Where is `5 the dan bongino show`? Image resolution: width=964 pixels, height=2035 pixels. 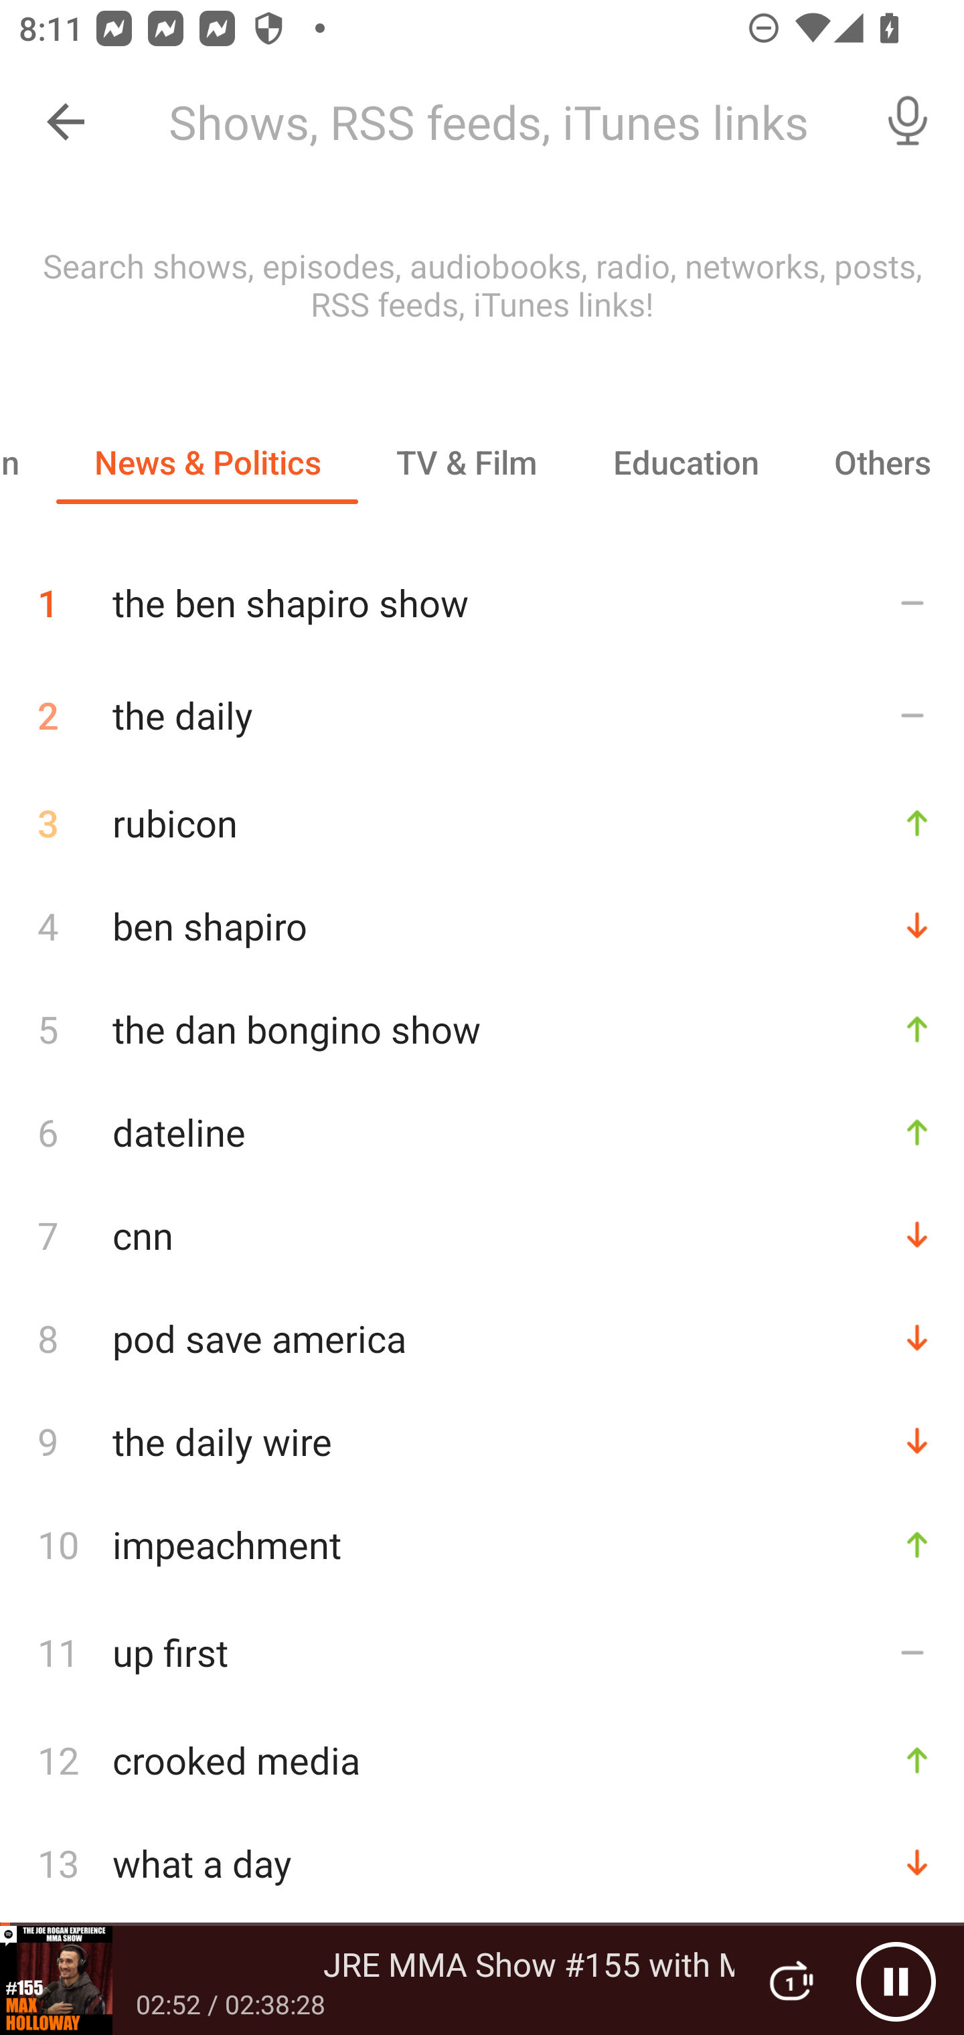
5 the dan bongino show is located at coordinates (482, 1028).